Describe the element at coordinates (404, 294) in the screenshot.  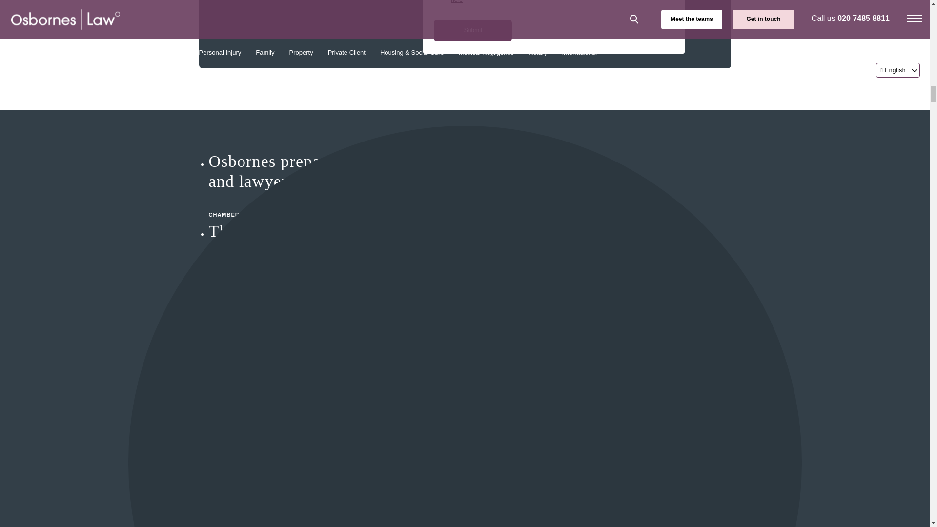
I see `CHAMBERS UK 2024` at that location.